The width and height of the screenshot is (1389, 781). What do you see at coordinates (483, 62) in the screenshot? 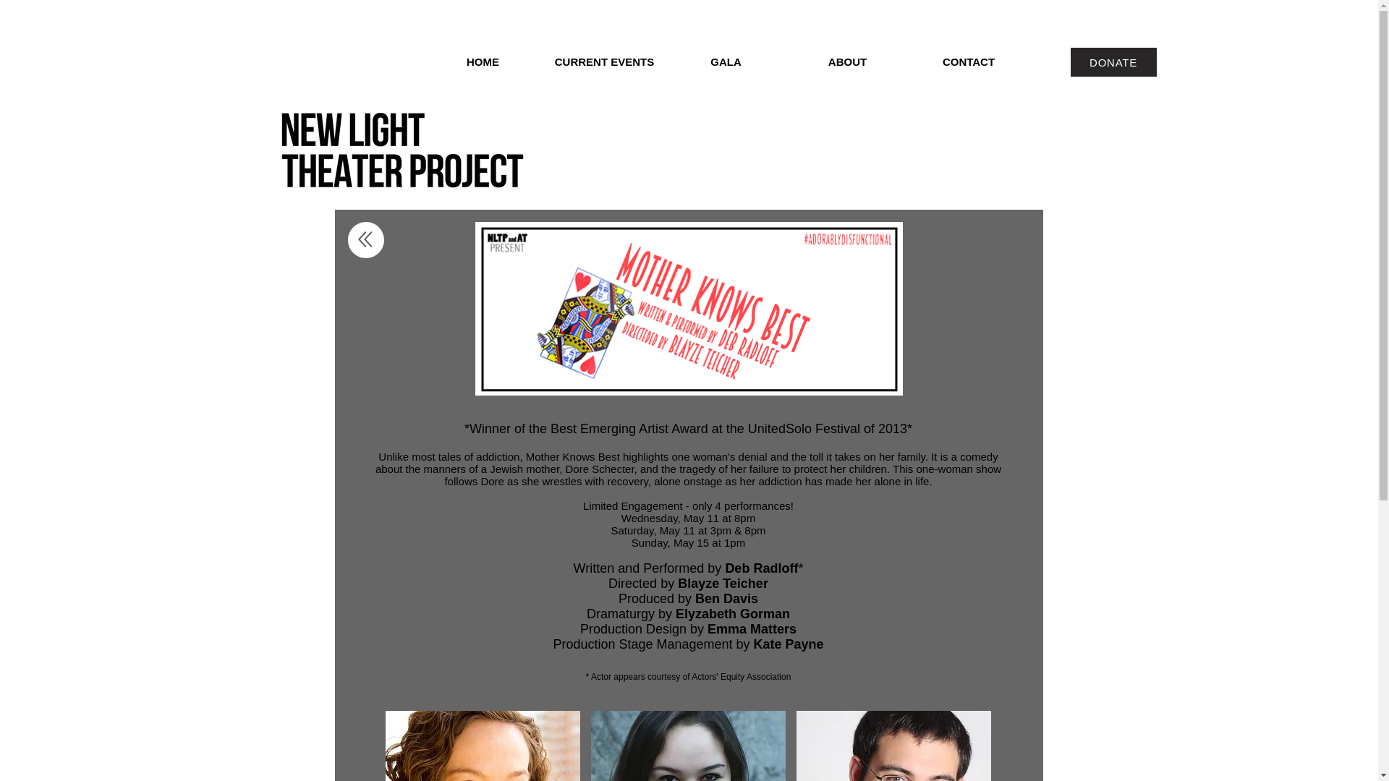
I see `HOME` at bounding box center [483, 62].